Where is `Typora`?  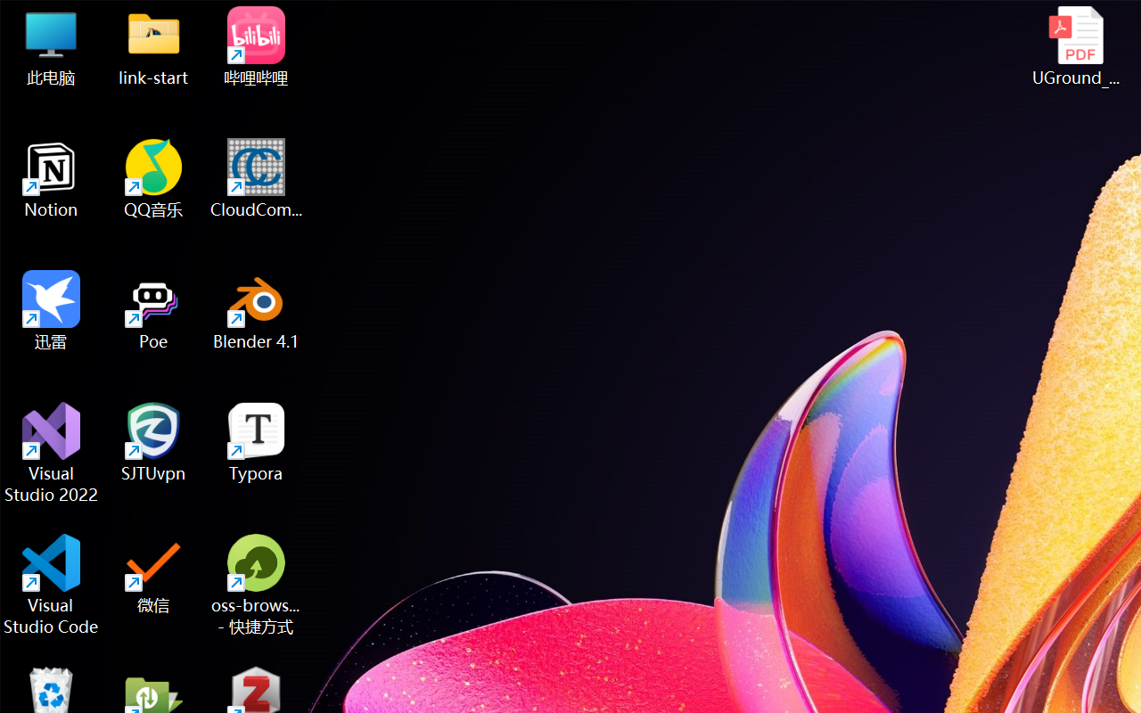 Typora is located at coordinates (257, 442).